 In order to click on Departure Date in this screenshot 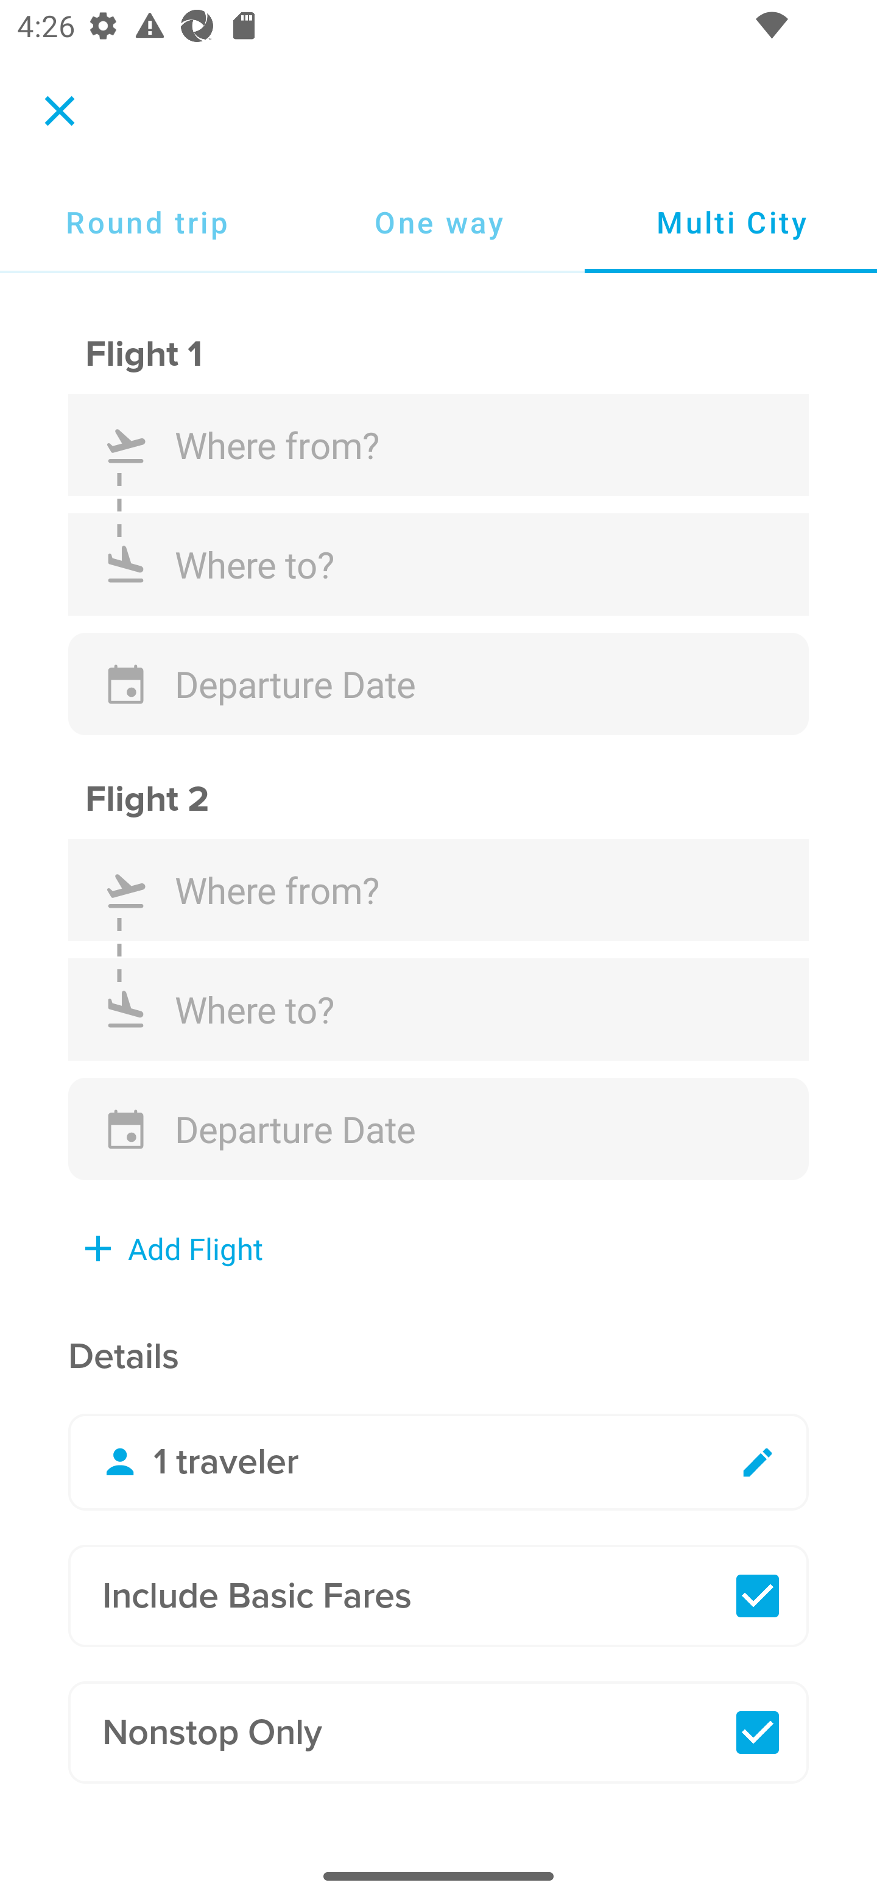, I will do `click(438, 1130)`.